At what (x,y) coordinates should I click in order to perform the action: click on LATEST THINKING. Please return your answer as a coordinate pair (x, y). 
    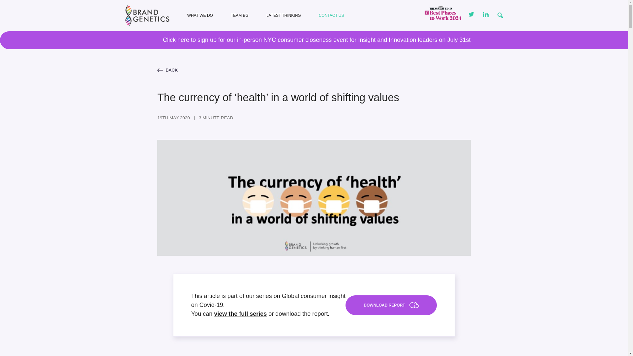
    Looking at the image, I should click on (284, 15).